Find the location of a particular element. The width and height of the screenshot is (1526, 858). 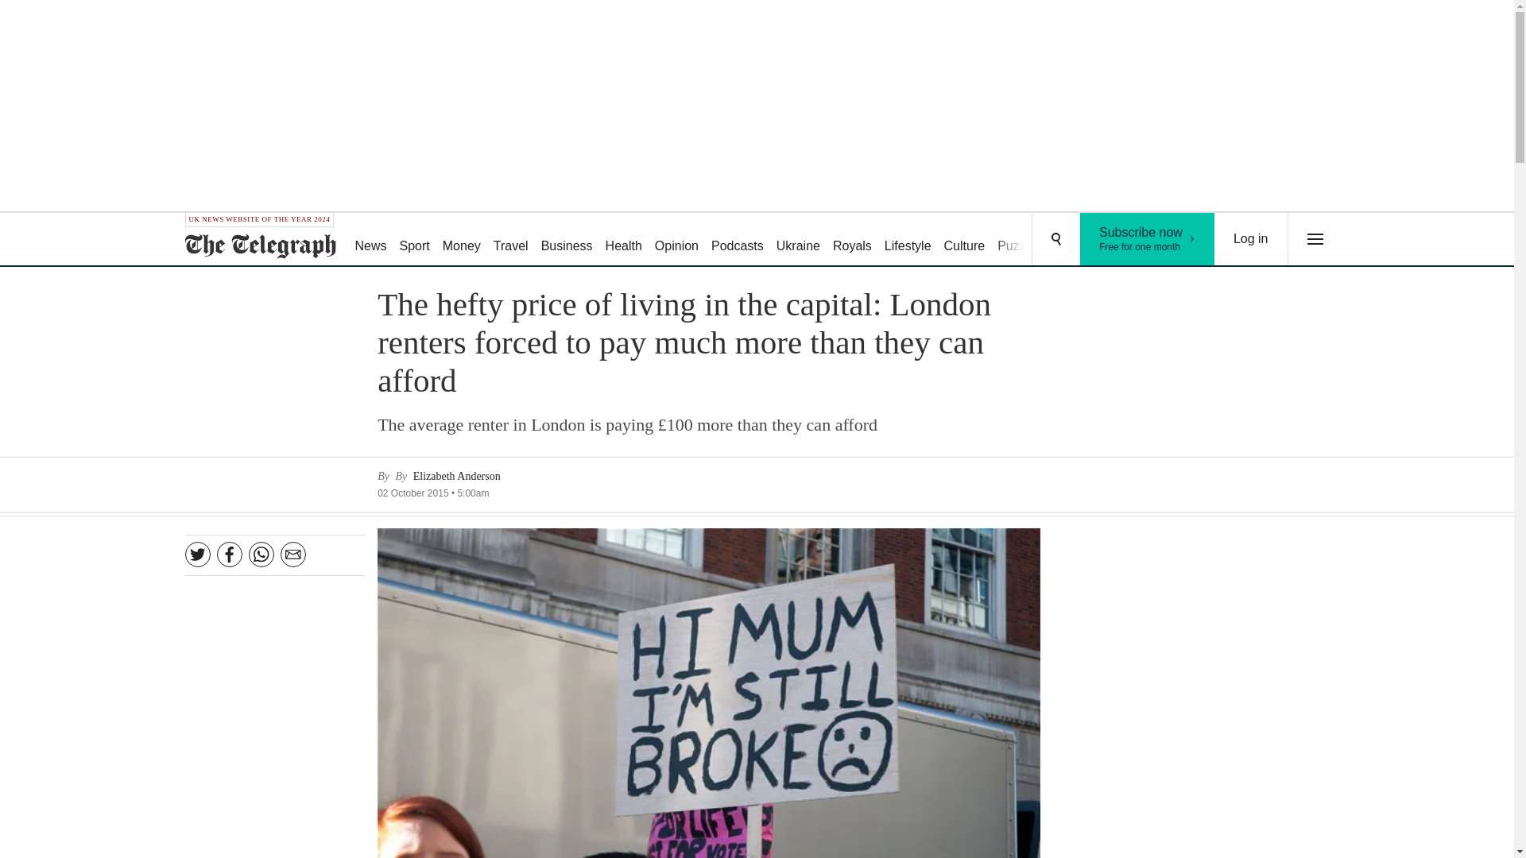

Log in is located at coordinates (852, 240).